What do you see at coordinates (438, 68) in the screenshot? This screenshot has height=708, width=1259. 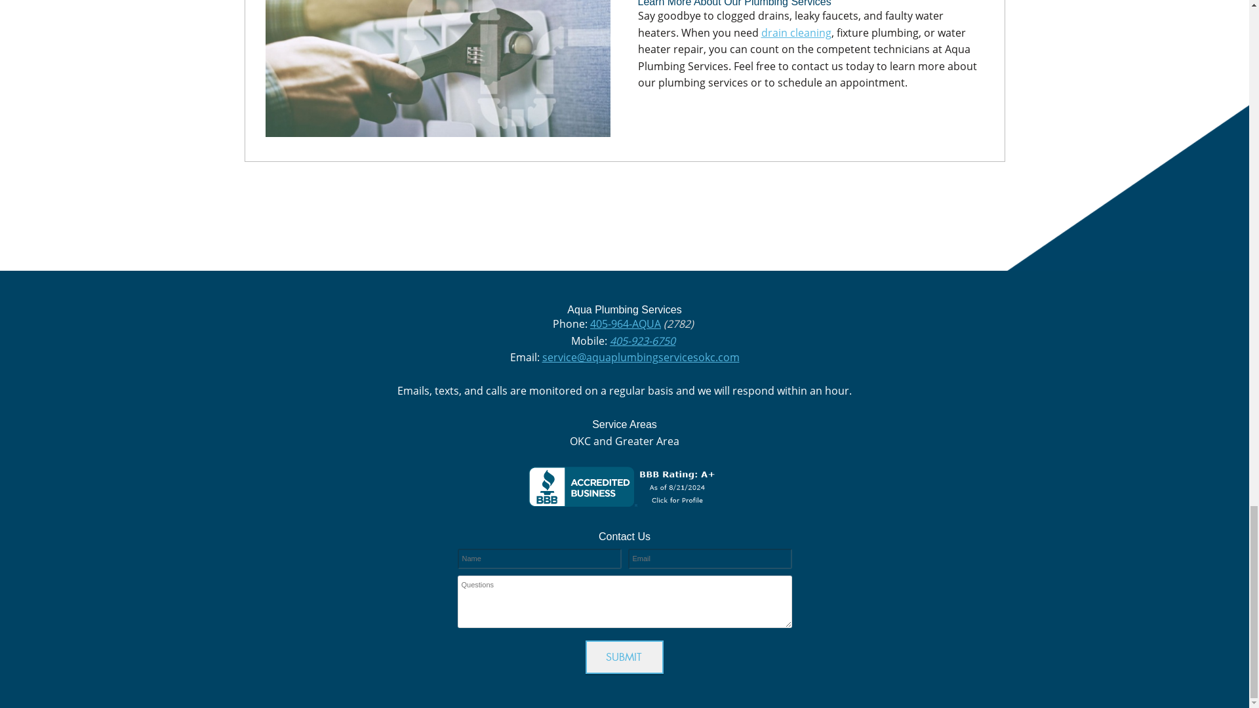 I see `Service Man Hands With Wrench` at bounding box center [438, 68].